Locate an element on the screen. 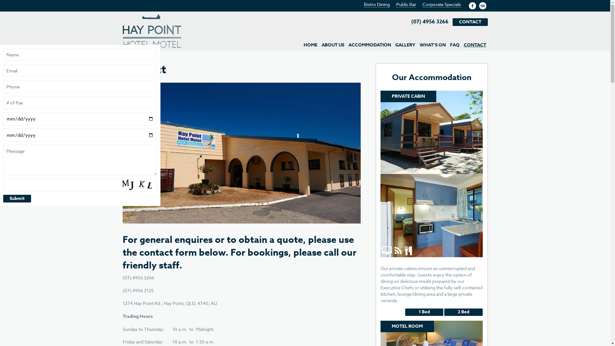 This screenshot has height=346, width=615. CONTACT is located at coordinates (470, 22).